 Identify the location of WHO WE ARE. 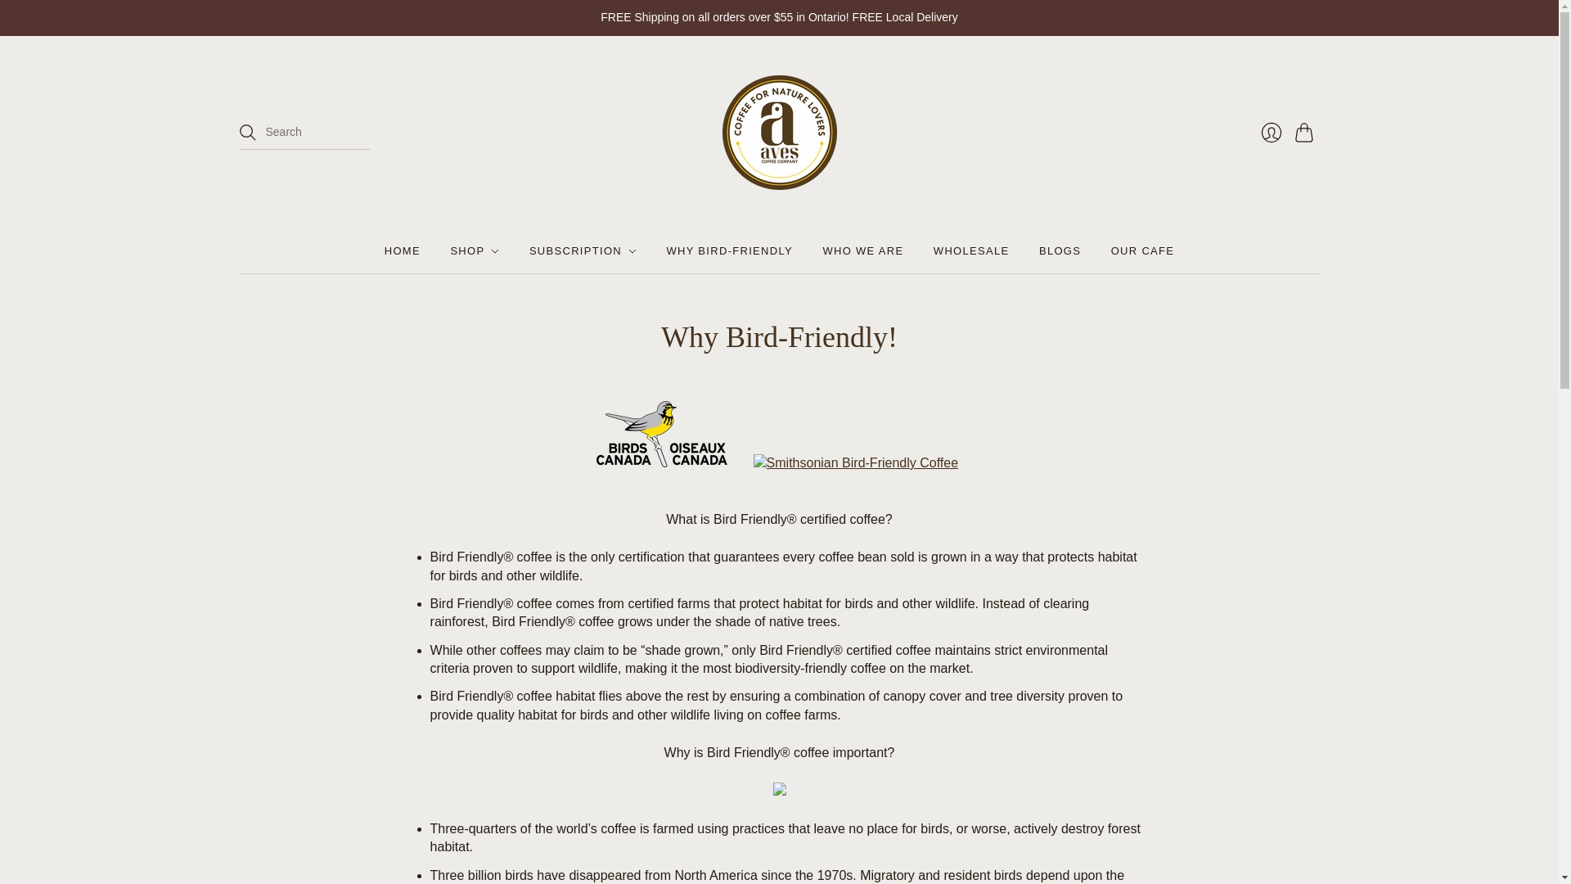
(862, 251).